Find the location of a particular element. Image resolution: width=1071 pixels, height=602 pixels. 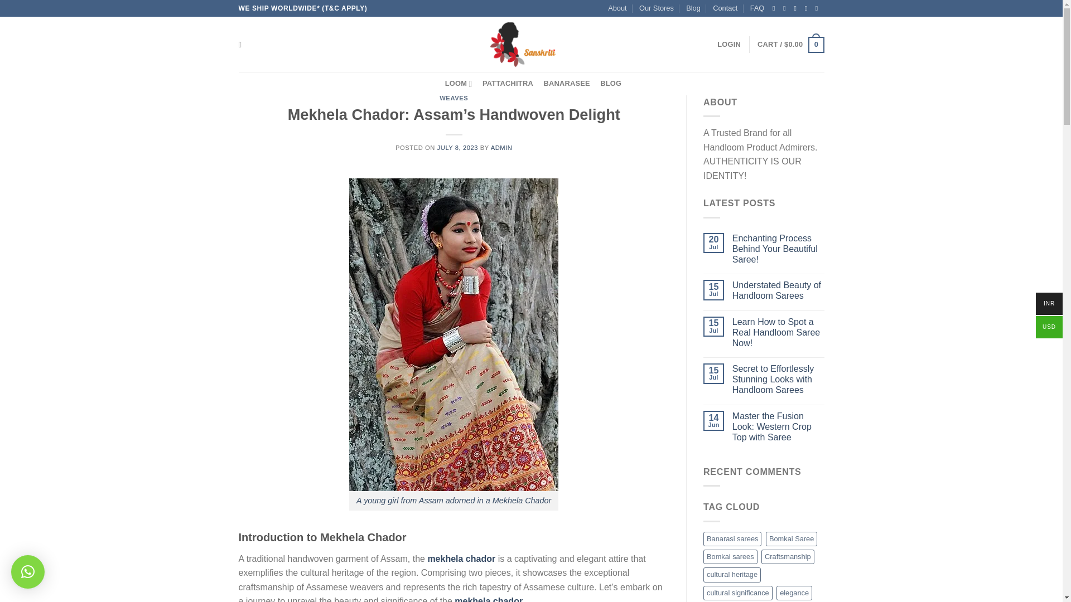

Our Stores is located at coordinates (656, 8).